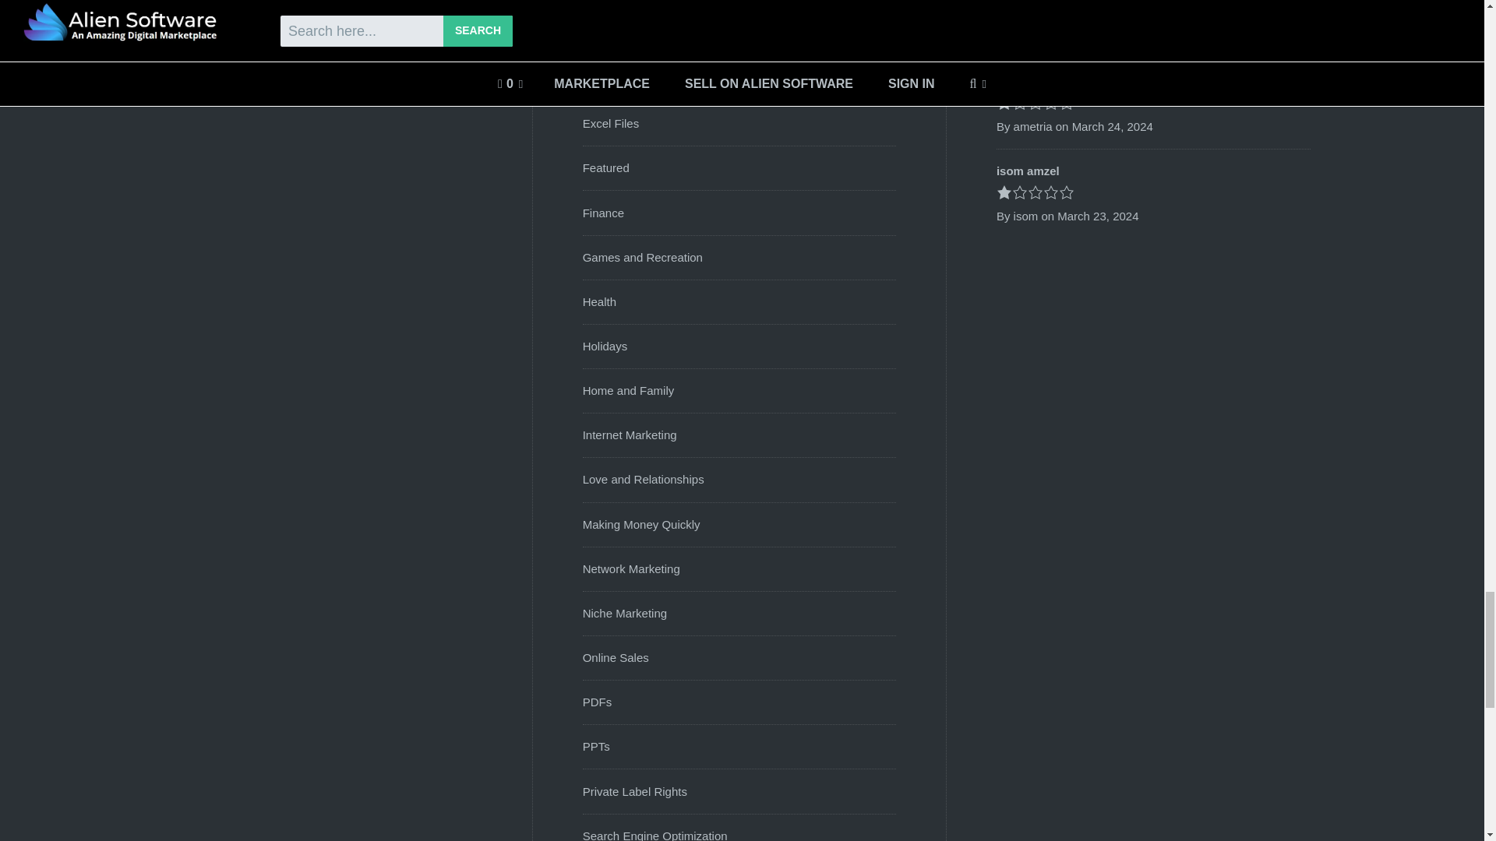 Image resolution: width=1496 pixels, height=841 pixels. I want to click on Health, so click(600, 302).